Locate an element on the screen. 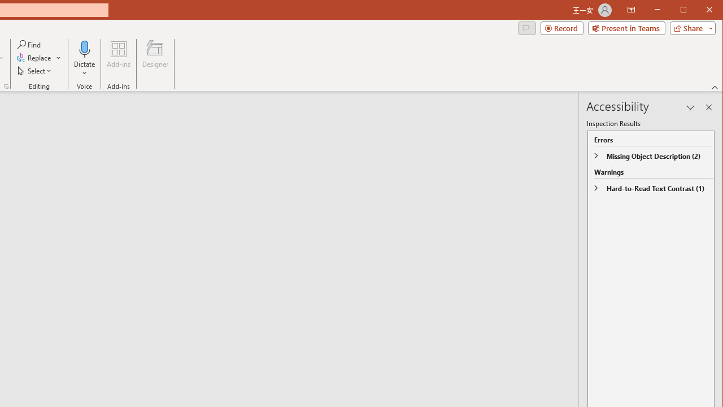 This screenshot has height=407, width=723. Maximize is located at coordinates (699, 10).